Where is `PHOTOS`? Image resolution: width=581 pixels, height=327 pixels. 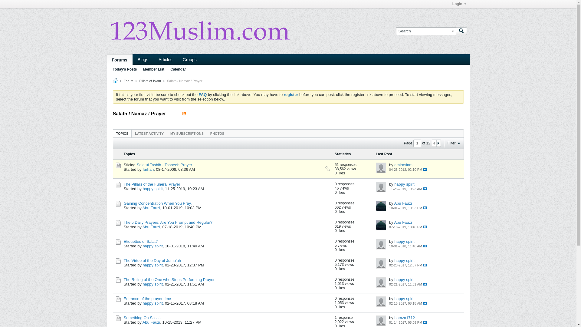 PHOTOS is located at coordinates (217, 134).